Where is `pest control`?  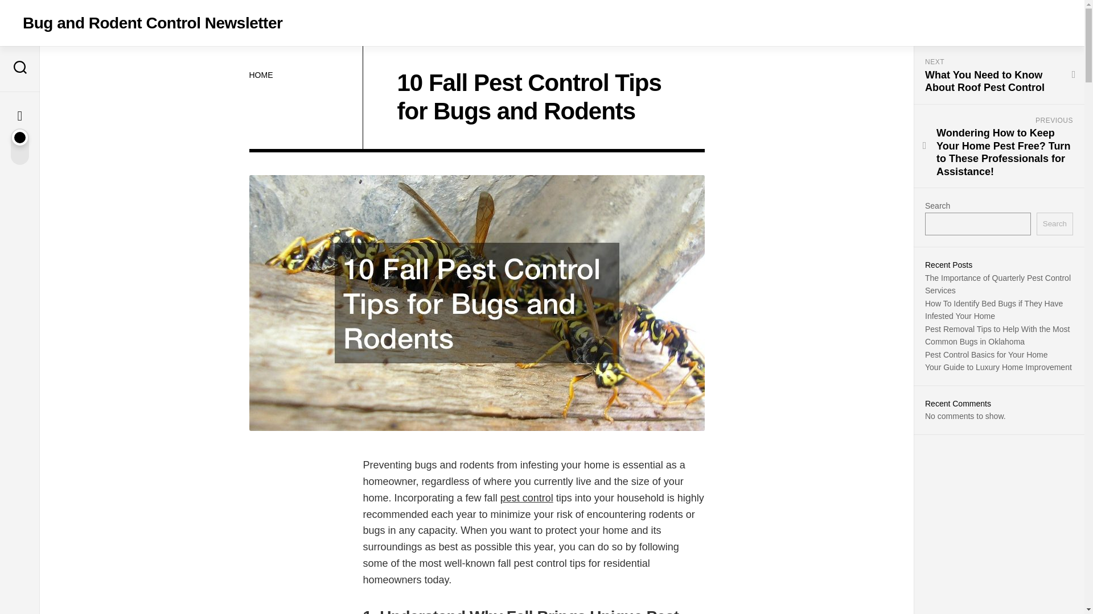 pest control is located at coordinates (527, 498).